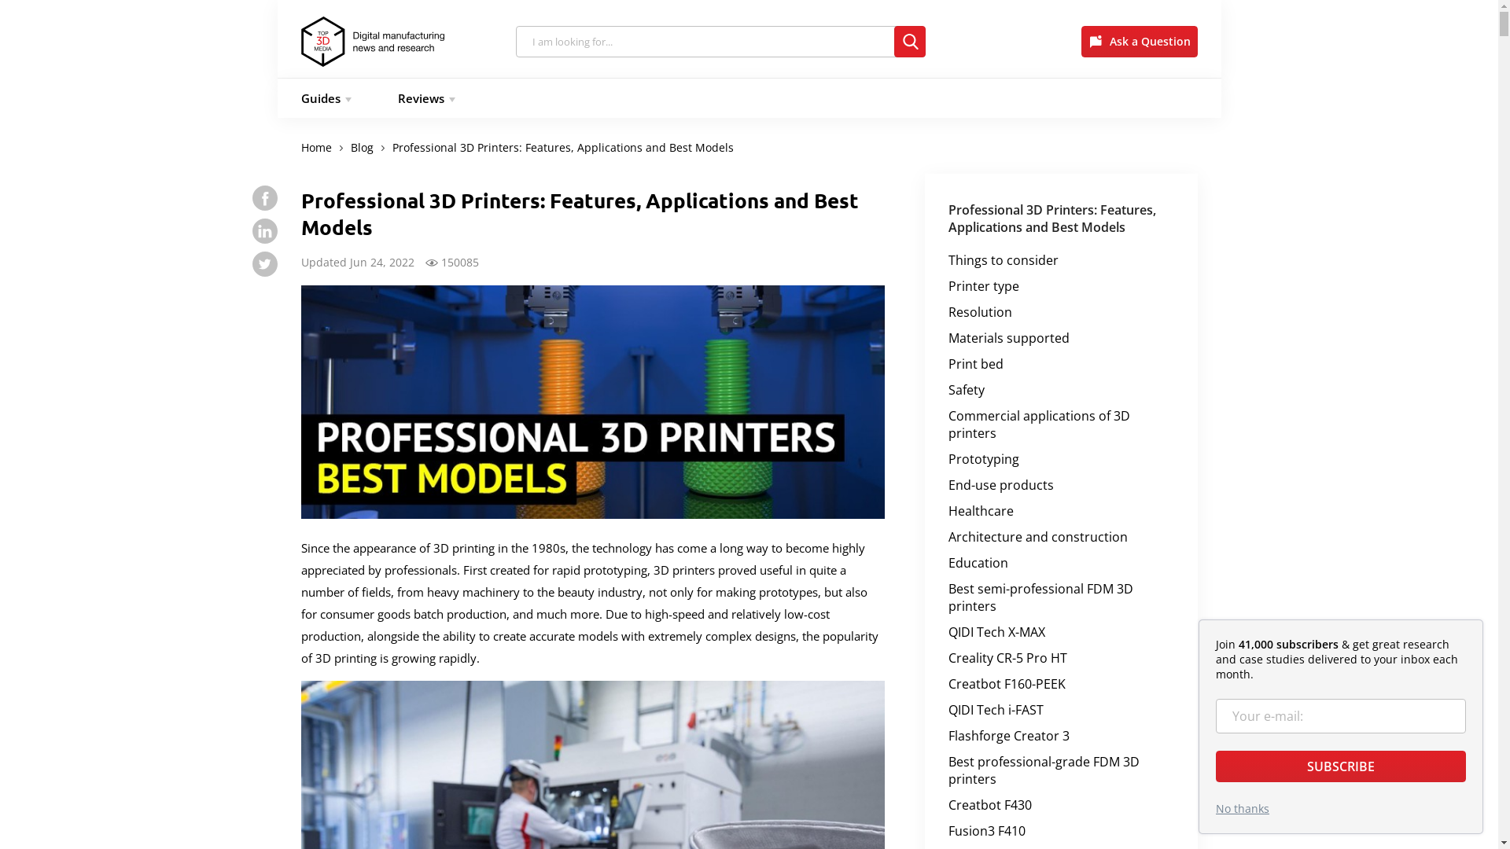 This screenshot has width=1510, height=849. Describe the element at coordinates (393, 41) in the screenshot. I see `Blog page` at that location.